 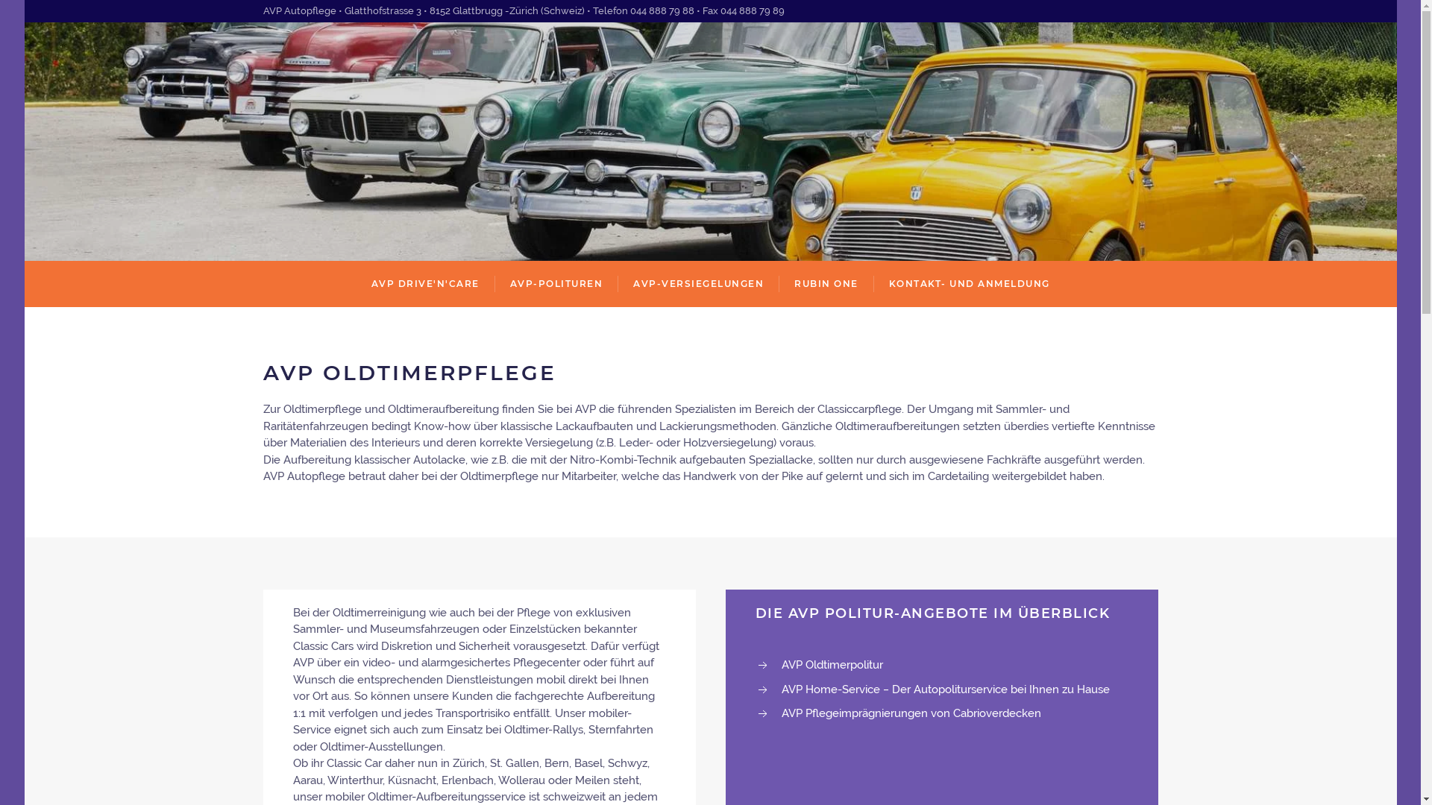 I want to click on AVP Oldtimerpolitur, so click(x=832, y=665).